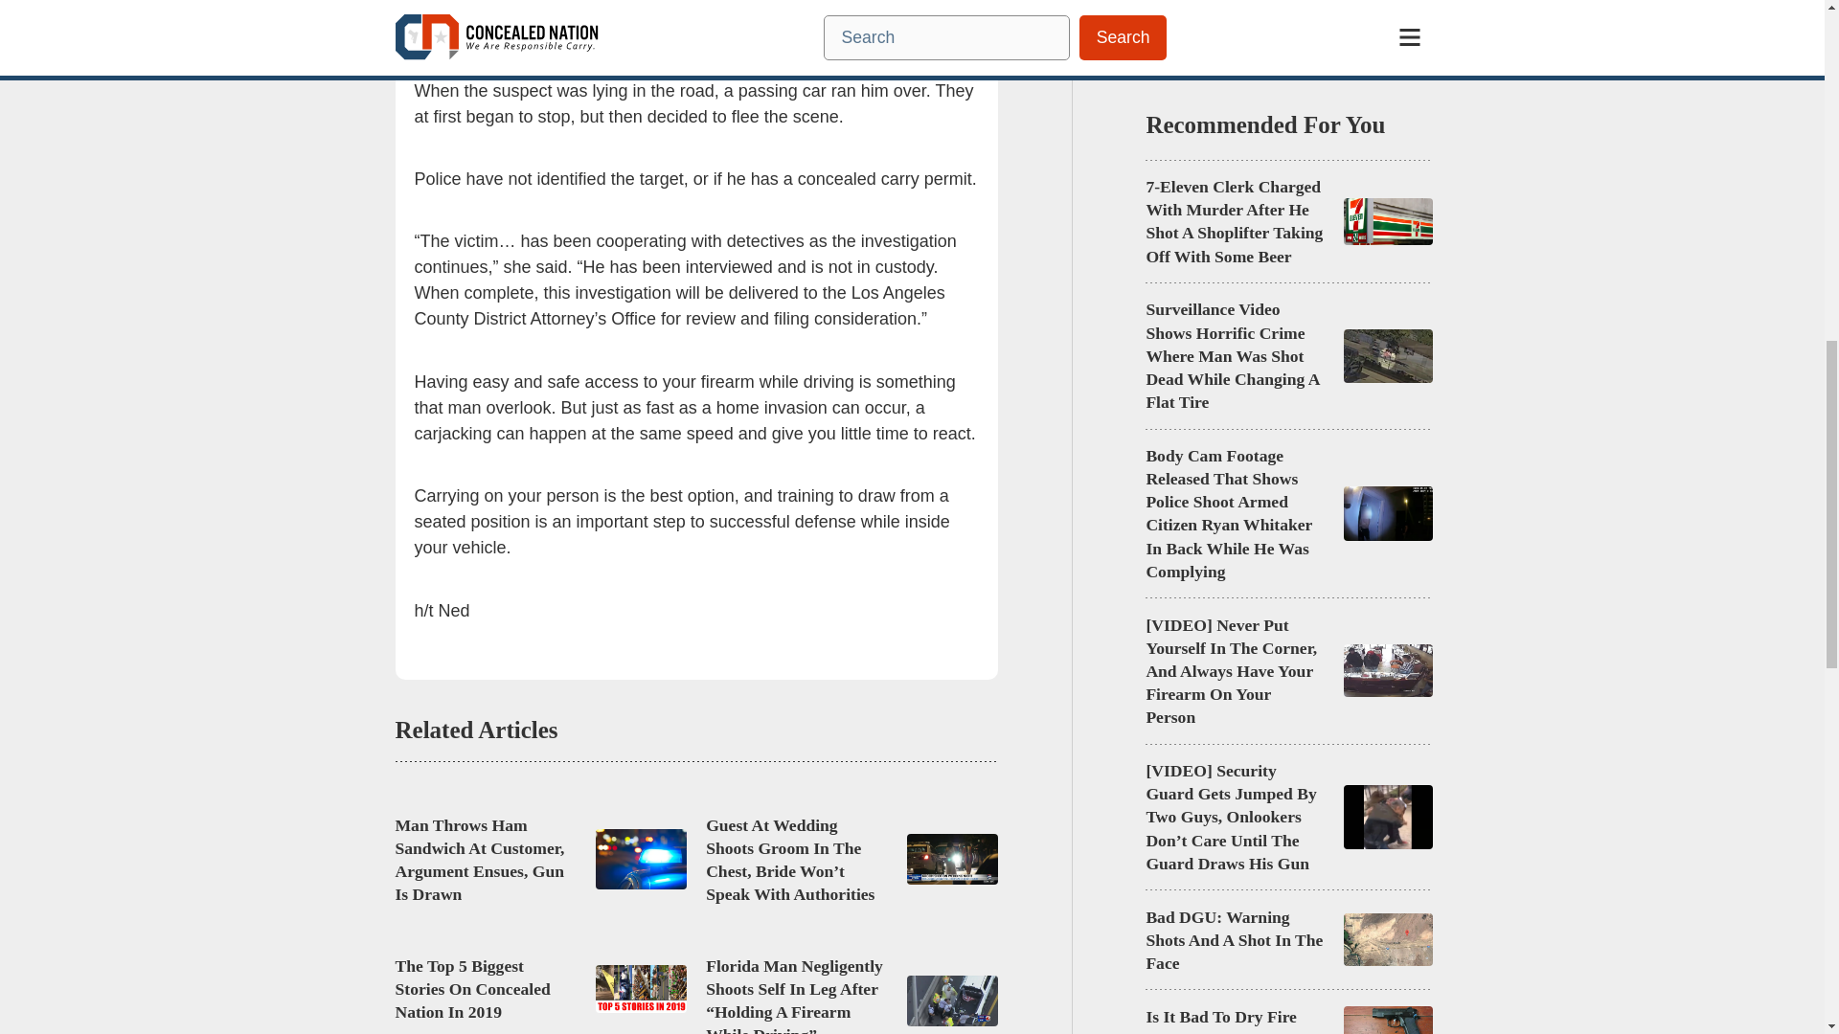 The width and height of the screenshot is (1839, 1034). I want to click on The Top 5 Biggest Stories On Concealed Nation In 2019, so click(486, 988).